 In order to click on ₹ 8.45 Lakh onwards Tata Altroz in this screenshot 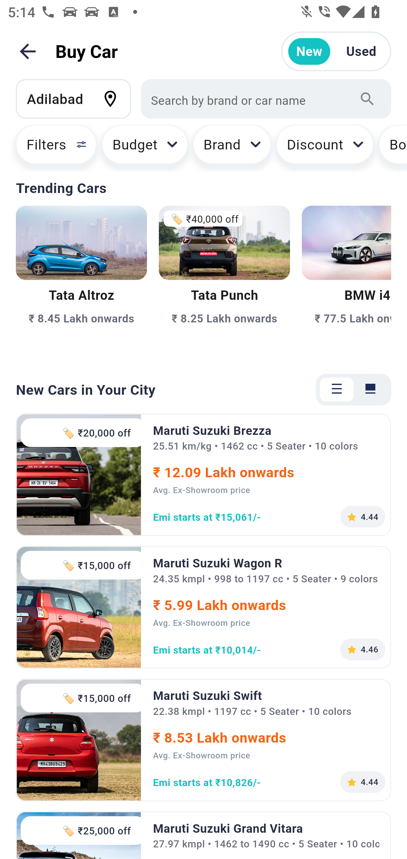, I will do `click(81, 283)`.